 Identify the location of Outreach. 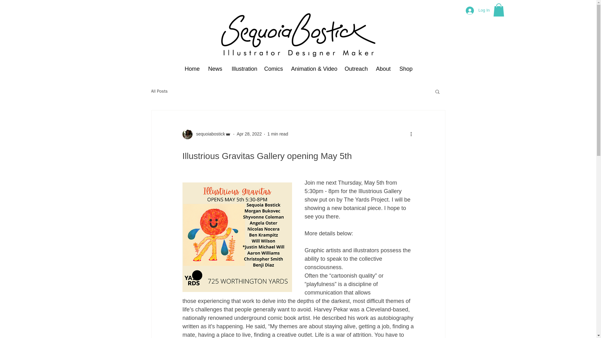
(356, 69).